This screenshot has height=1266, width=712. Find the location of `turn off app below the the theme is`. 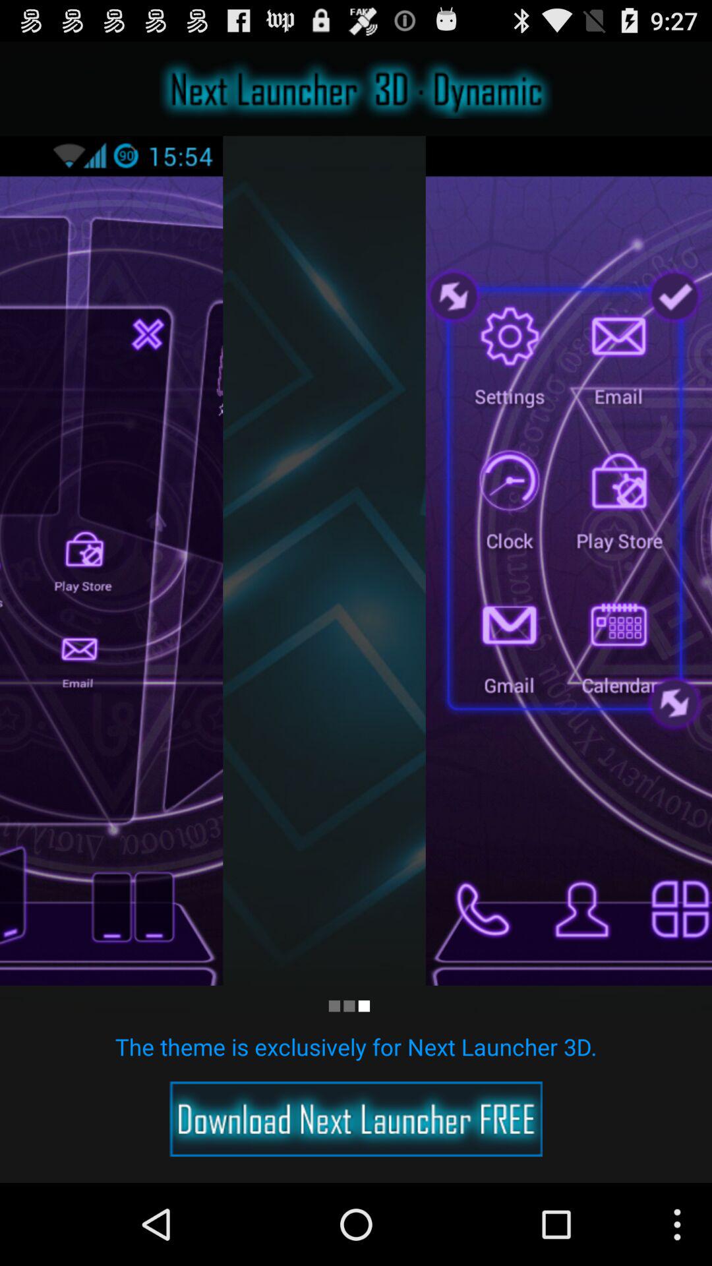

turn off app below the the theme is is located at coordinates (356, 1119).